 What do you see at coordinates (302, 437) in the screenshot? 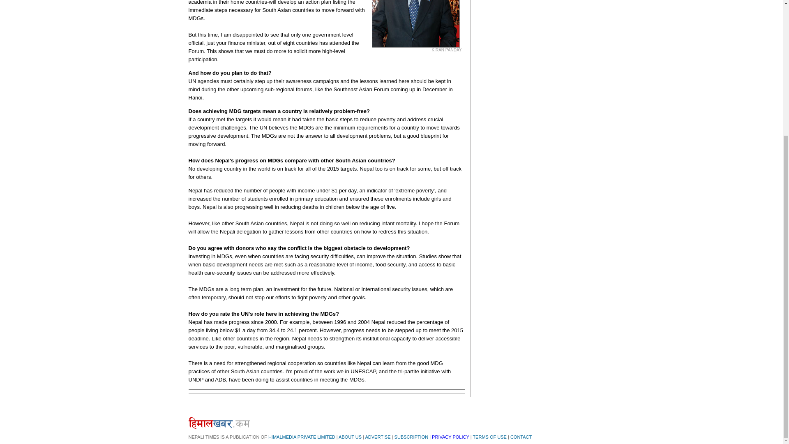
I see `HIMALMEDIA PRIVATE LIMITED` at bounding box center [302, 437].